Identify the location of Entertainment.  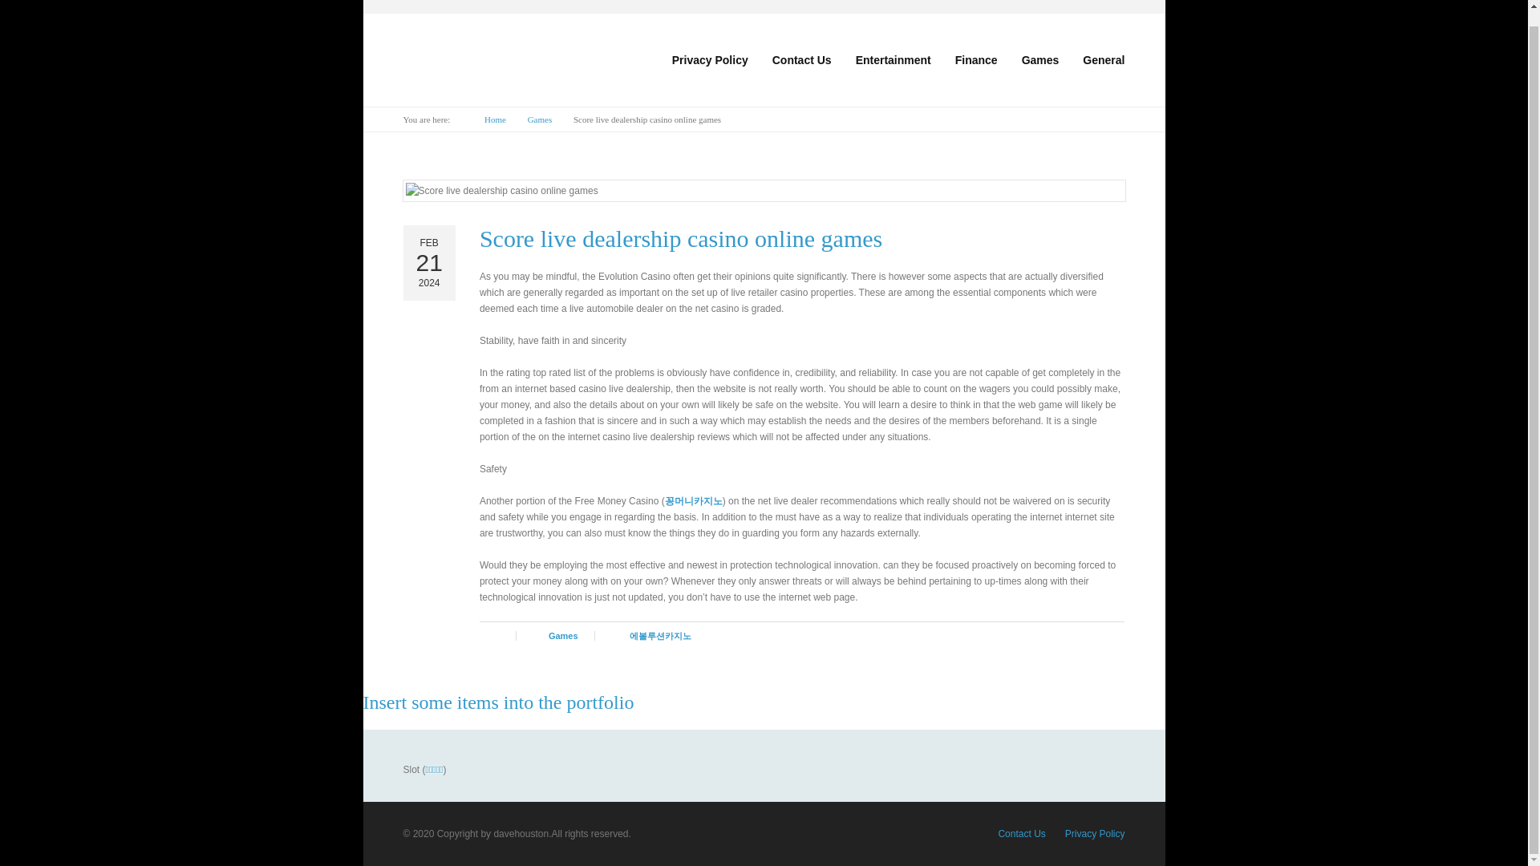
(894, 59).